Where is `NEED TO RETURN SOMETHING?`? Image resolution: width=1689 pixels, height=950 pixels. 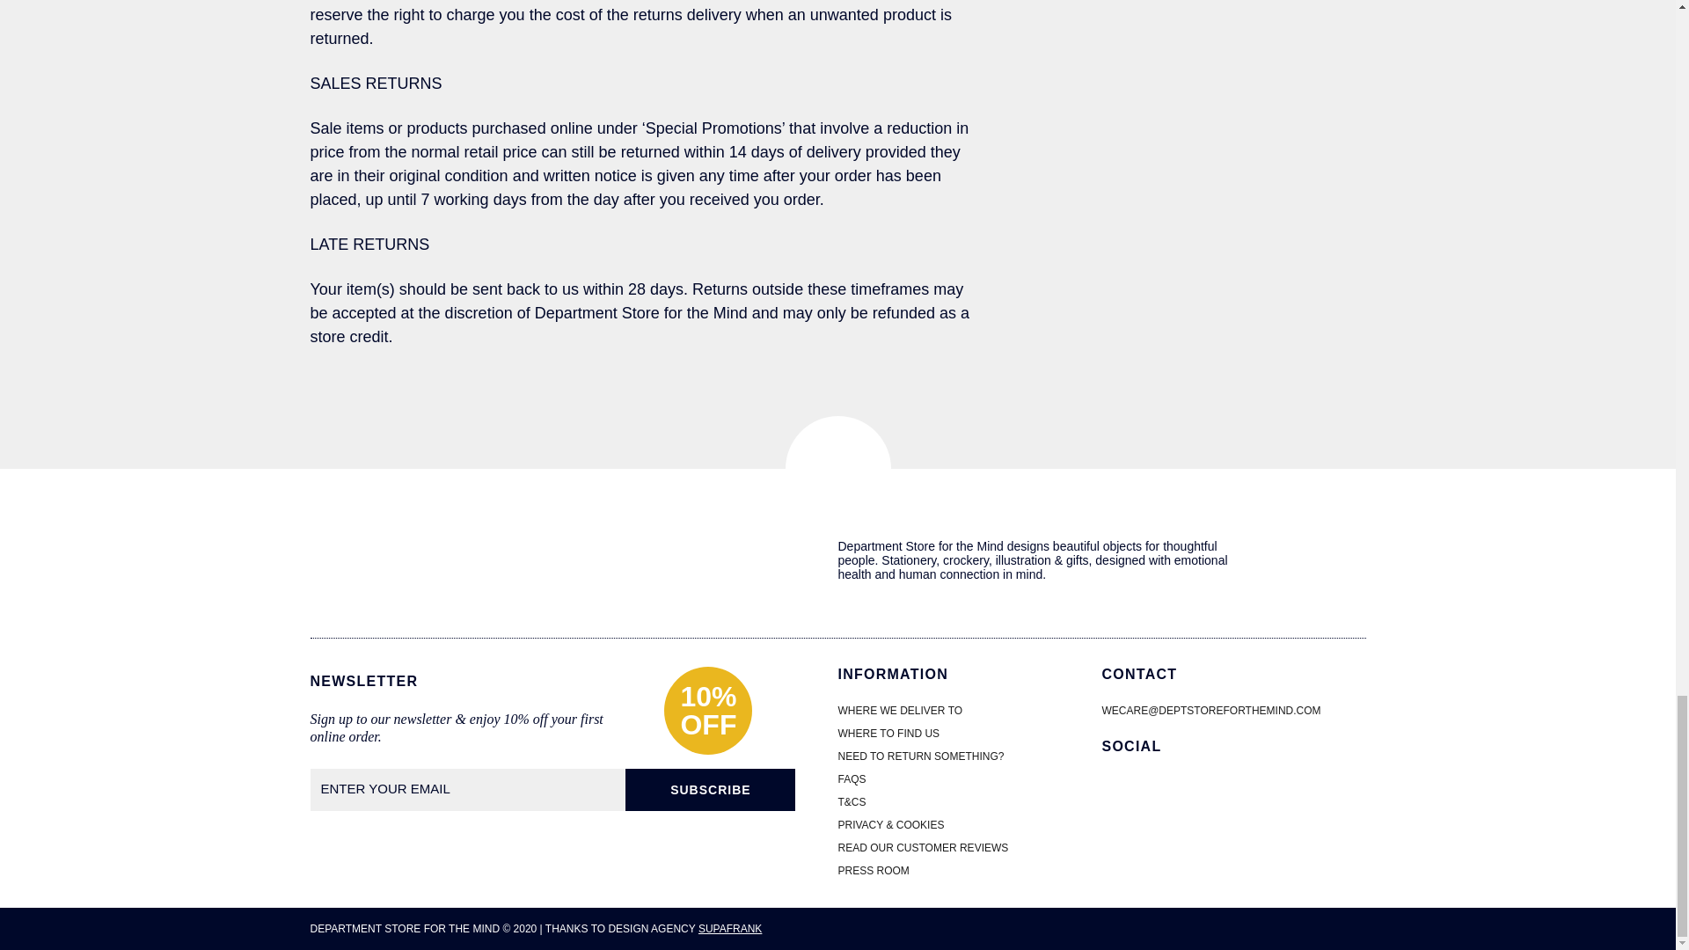
NEED TO RETURN SOMETHING? is located at coordinates (920, 756).